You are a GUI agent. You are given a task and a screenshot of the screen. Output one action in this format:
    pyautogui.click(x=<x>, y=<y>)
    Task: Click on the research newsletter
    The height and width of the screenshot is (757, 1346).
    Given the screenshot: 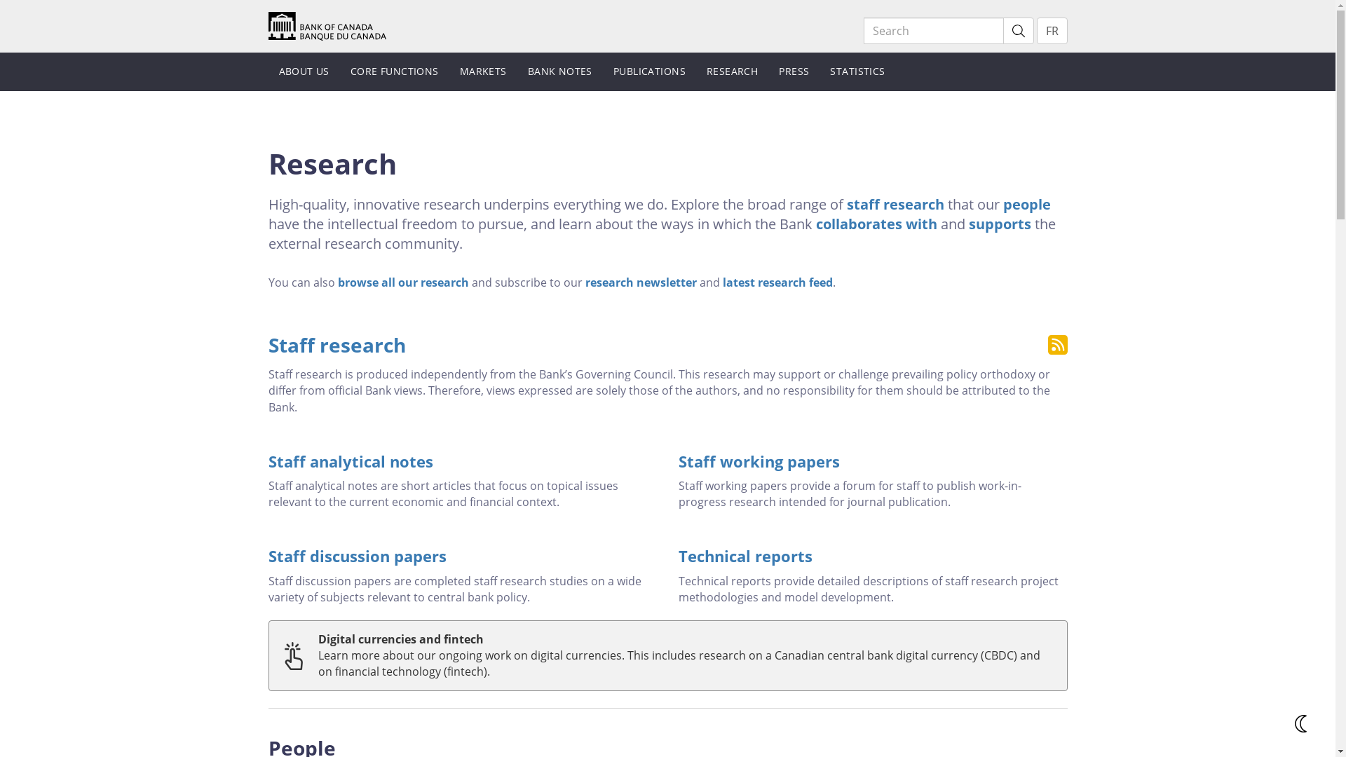 What is the action you would take?
    pyautogui.click(x=641, y=282)
    